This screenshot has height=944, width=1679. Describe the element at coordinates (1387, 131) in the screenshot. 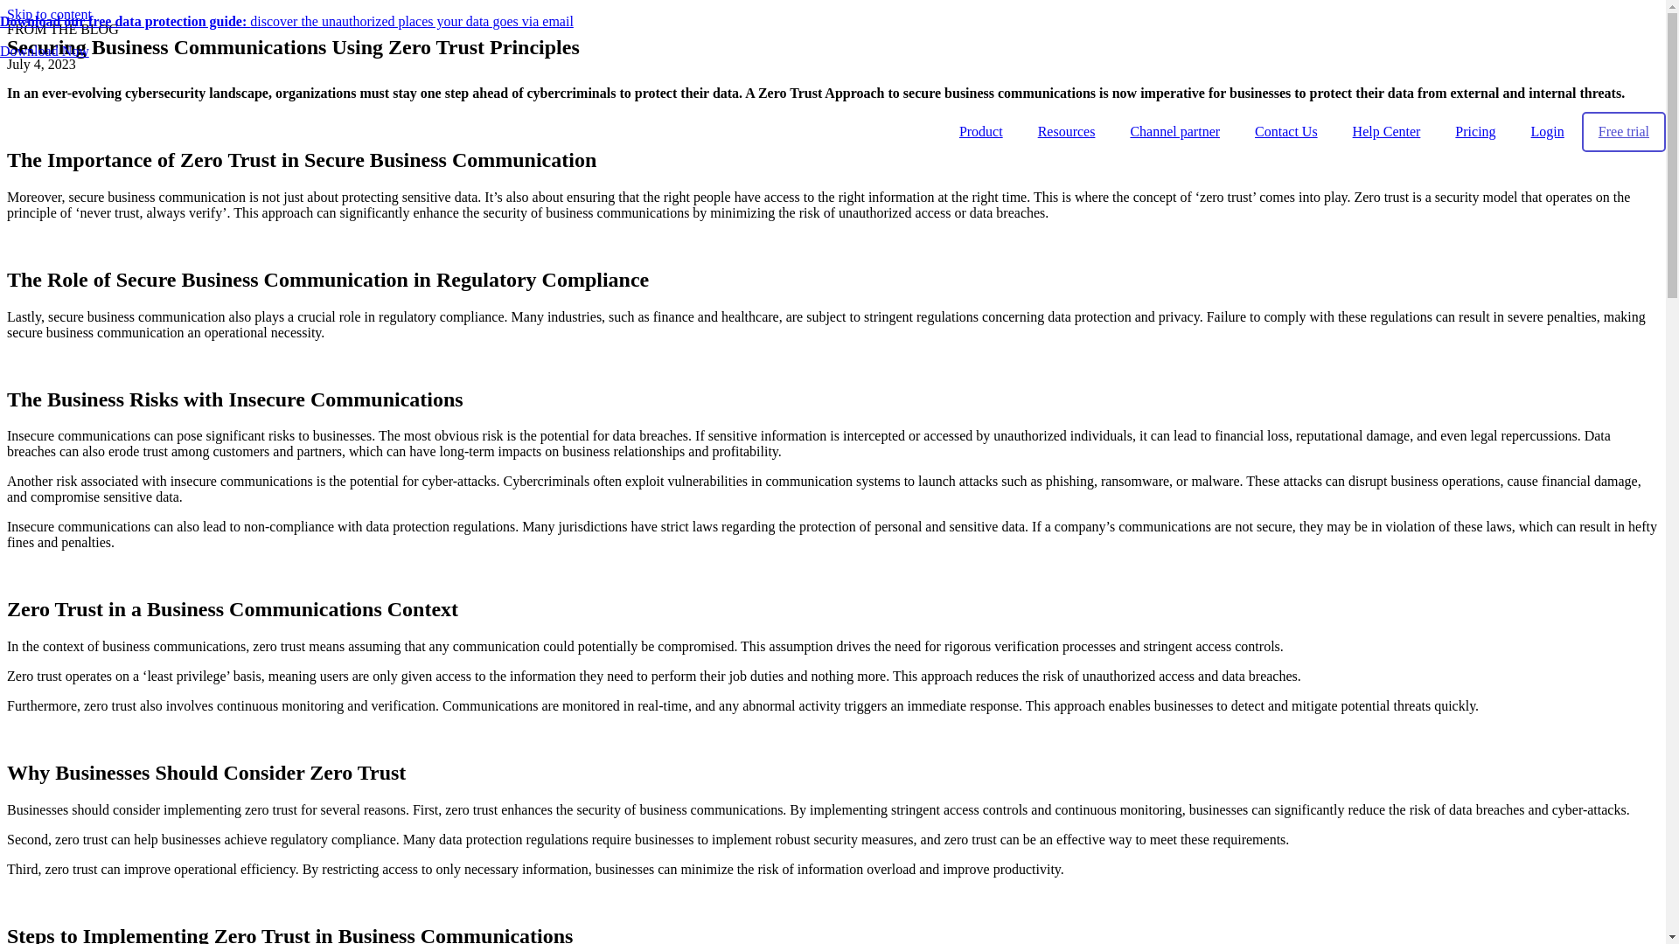

I see `Help Center` at that location.